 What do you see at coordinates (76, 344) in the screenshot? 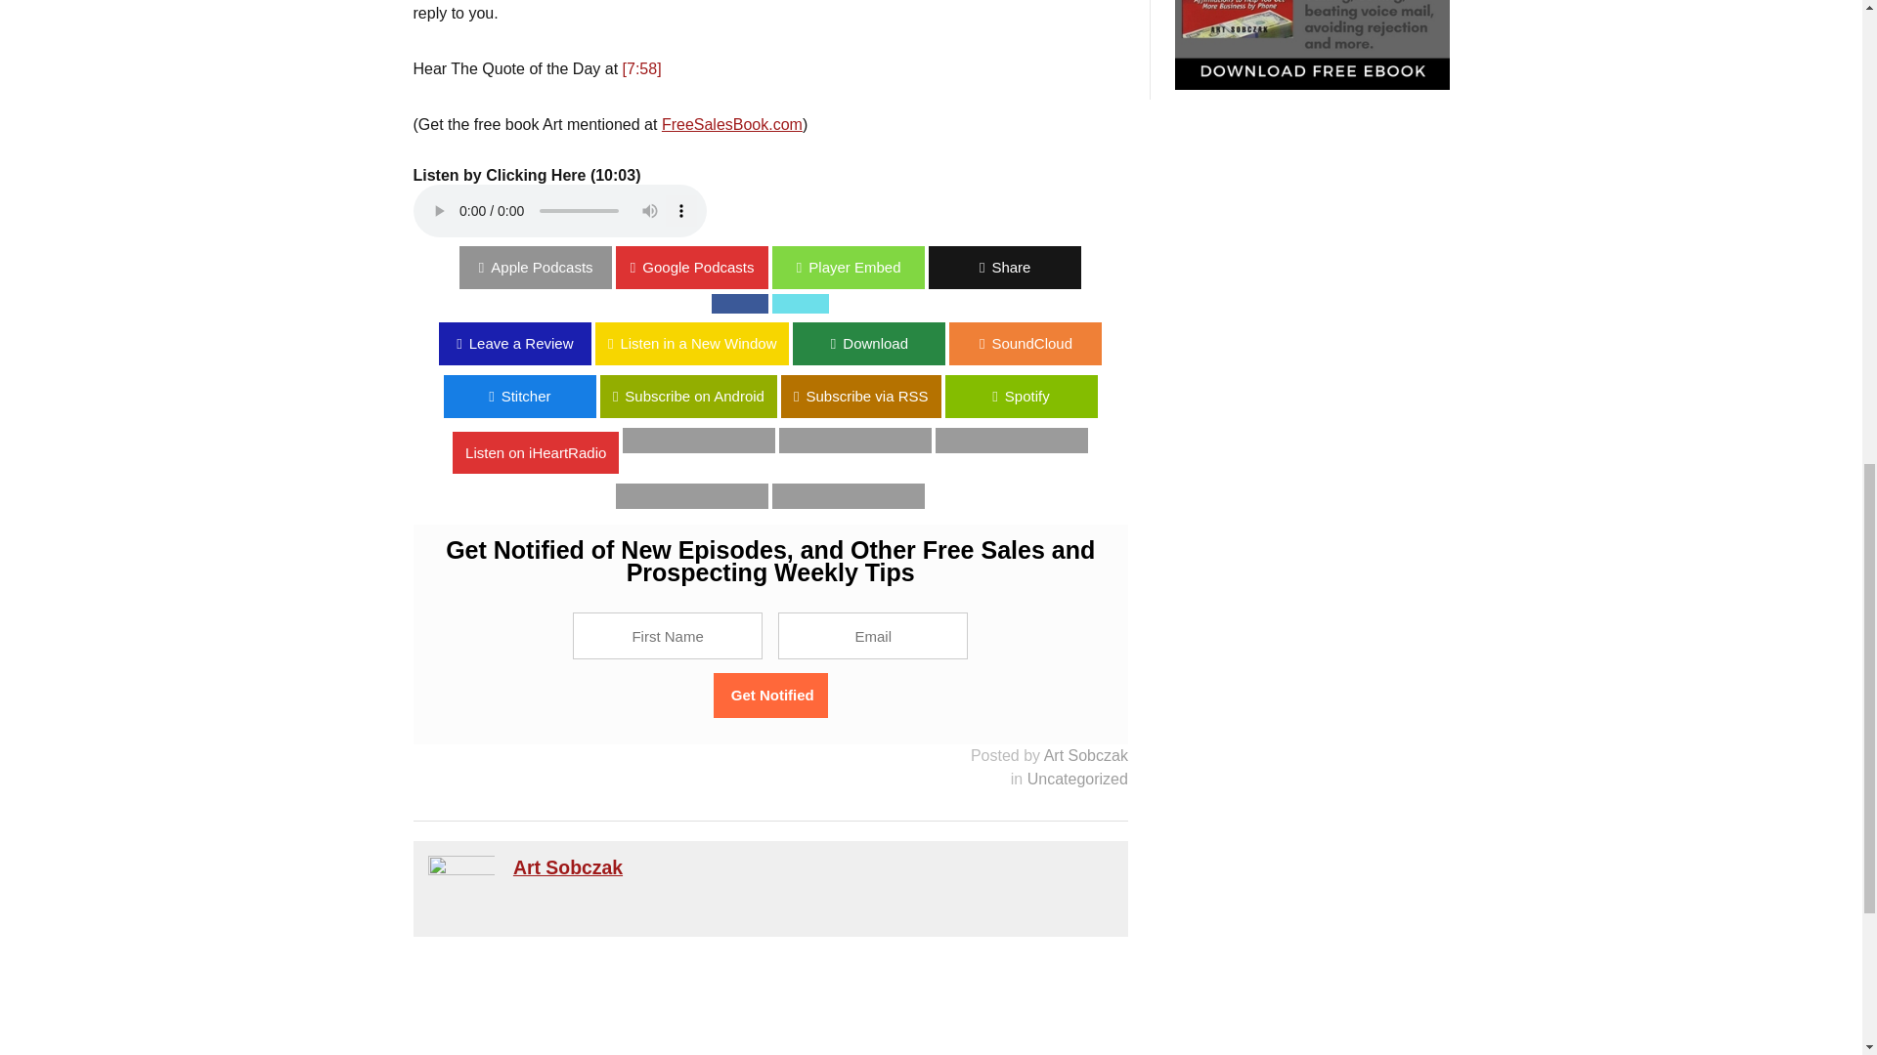
I see `Leave a Review` at bounding box center [76, 344].